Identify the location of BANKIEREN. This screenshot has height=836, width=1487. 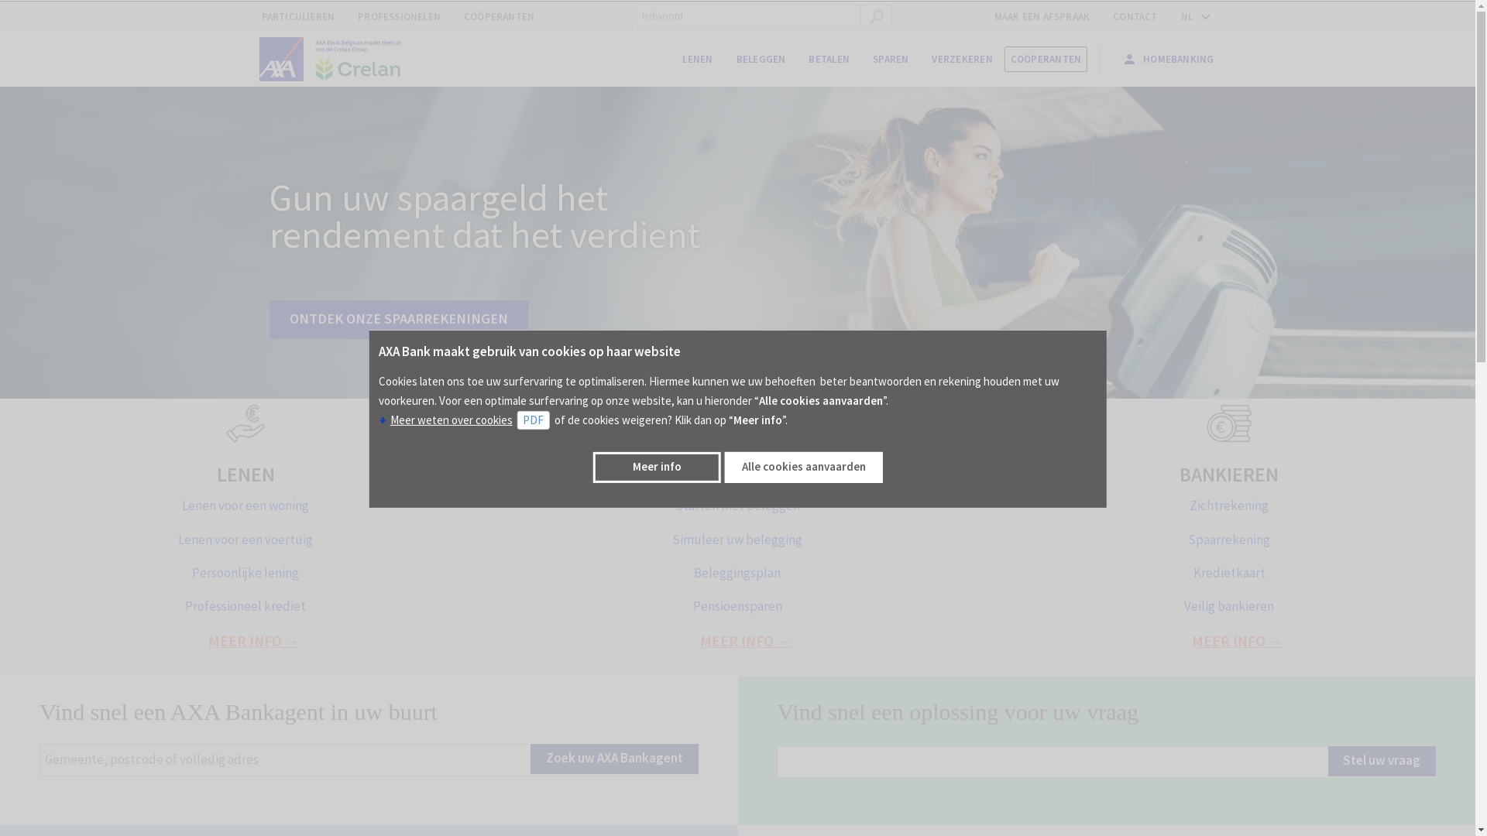
(1229, 475).